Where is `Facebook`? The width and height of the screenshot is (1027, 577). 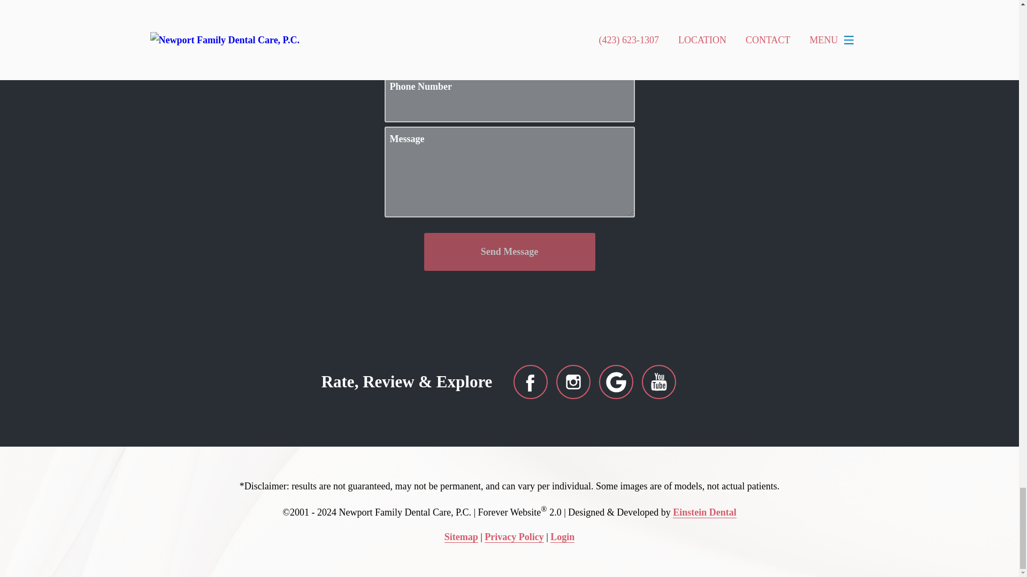 Facebook is located at coordinates (531, 381).